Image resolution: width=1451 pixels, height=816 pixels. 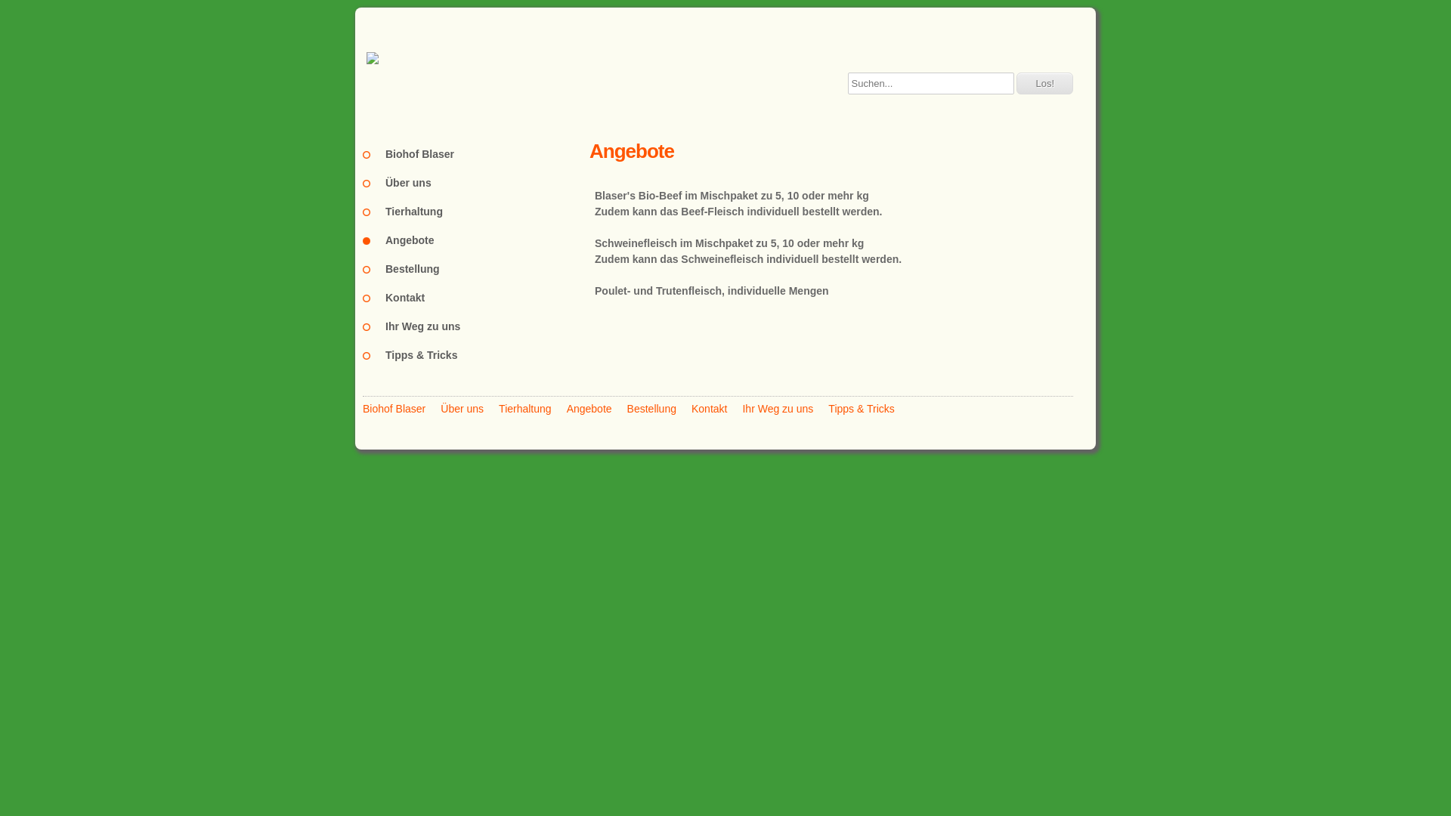 What do you see at coordinates (394, 409) in the screenshot?
I see `Biohof Blaser` at bounding box center [394, 409].